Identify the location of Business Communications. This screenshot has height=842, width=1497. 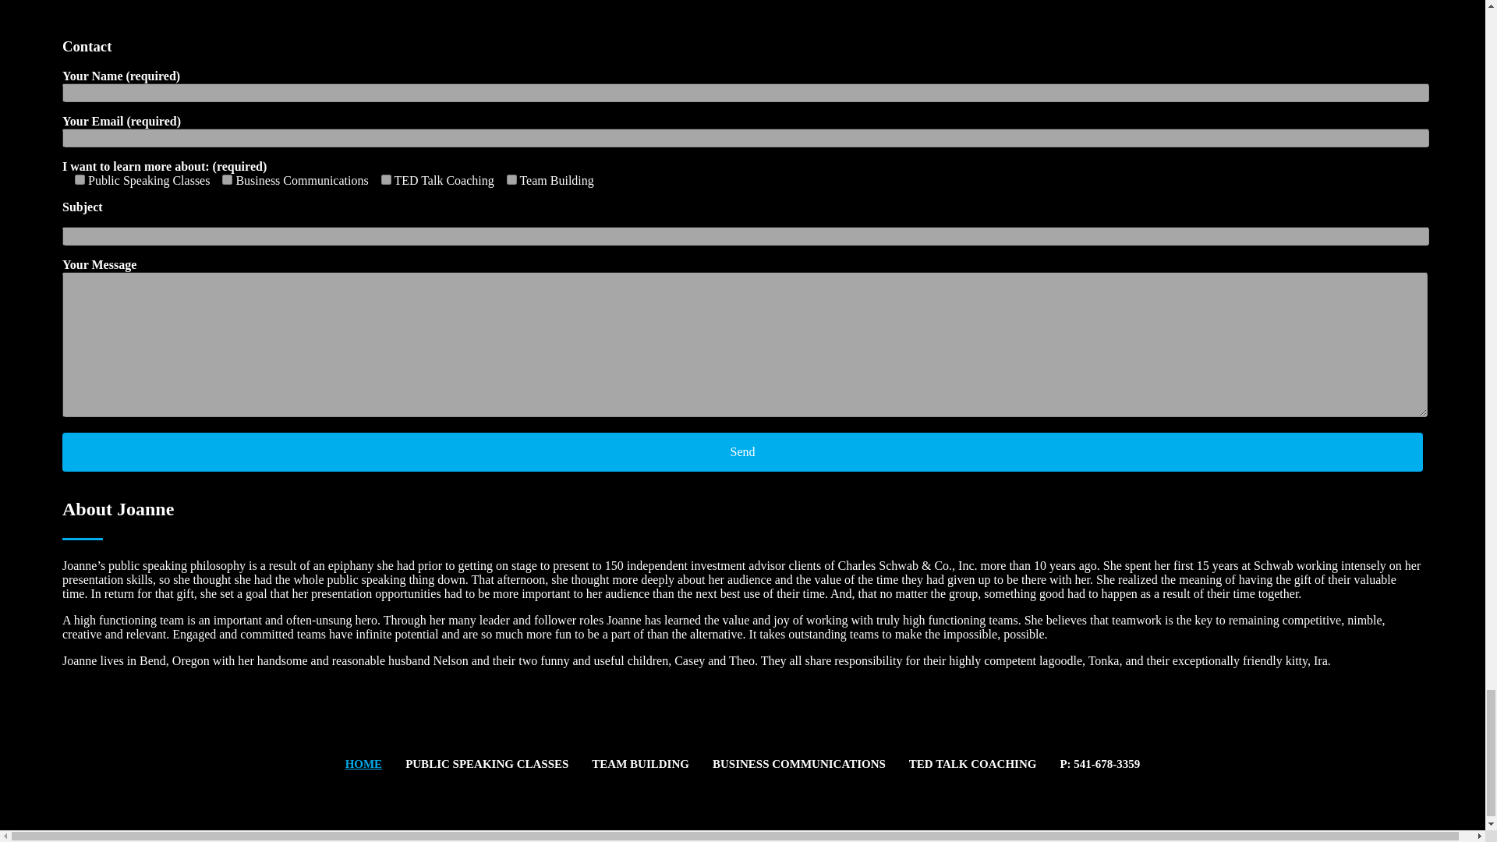
(226, 179).